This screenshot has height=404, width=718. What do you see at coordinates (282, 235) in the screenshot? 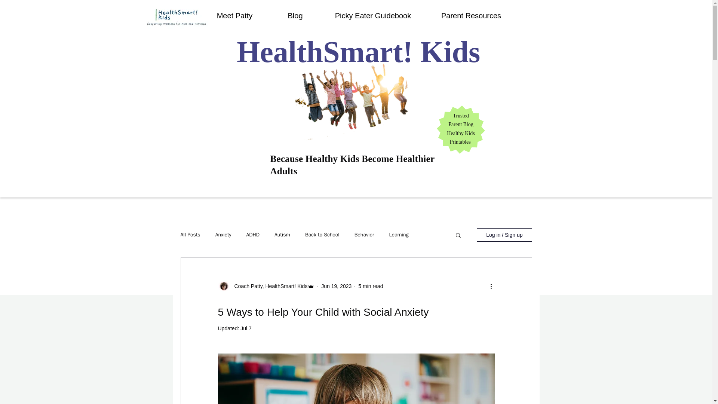
I see `Autism` at bounding box center [282, 235].